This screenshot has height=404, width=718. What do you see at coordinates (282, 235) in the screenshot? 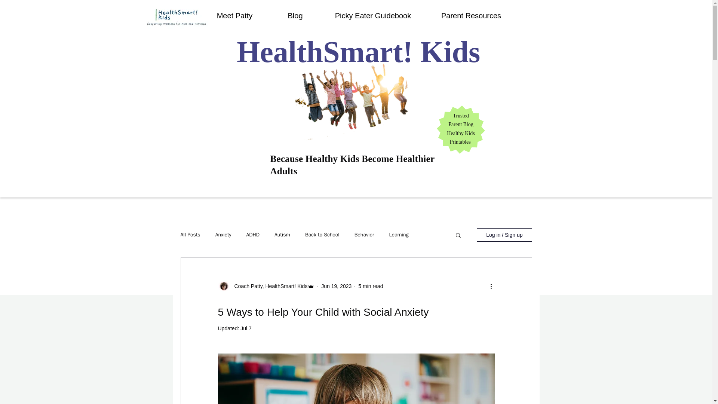
I see `Autism` at bounding box center [282, 235].